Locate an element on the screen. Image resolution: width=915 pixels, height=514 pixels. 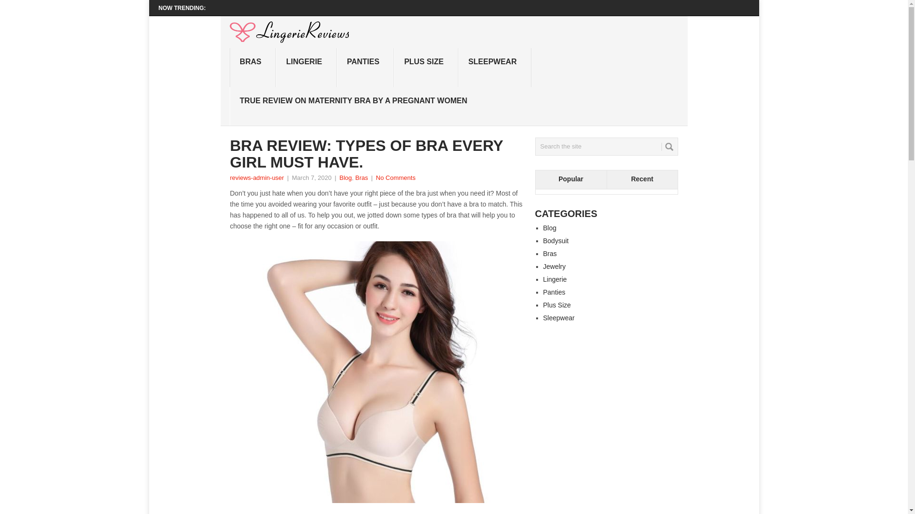
Blog is located at coordinates (550, 227).